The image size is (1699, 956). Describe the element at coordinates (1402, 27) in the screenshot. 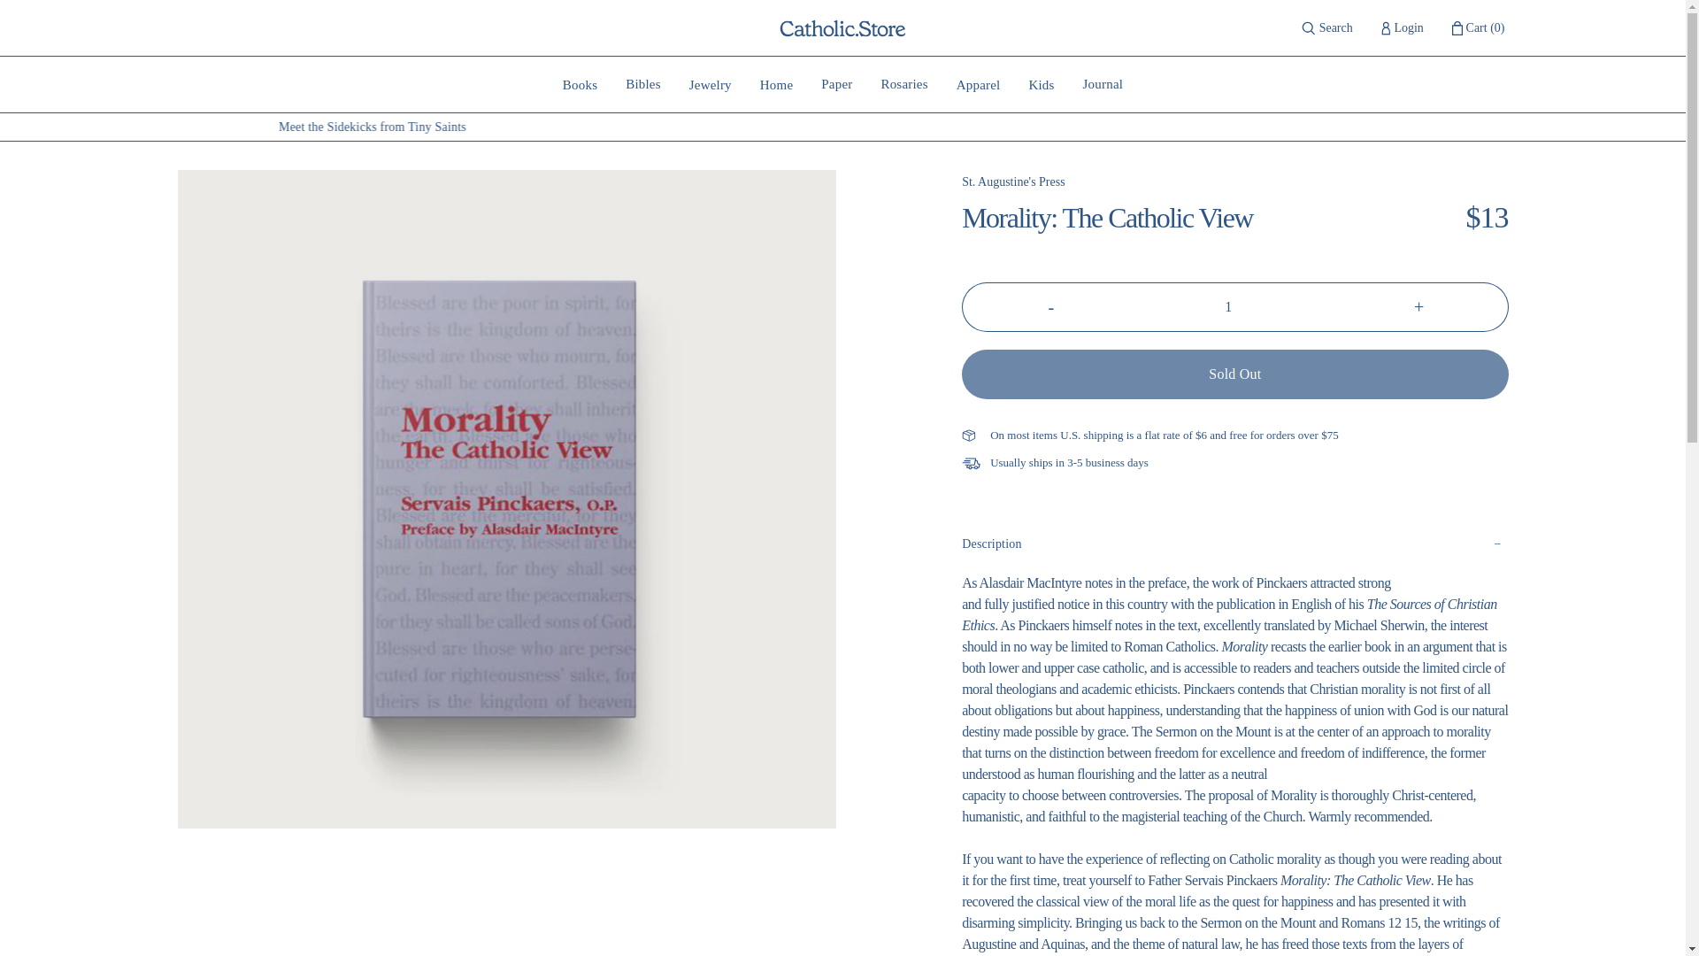

I see `St. Augustine's Press` at that location.